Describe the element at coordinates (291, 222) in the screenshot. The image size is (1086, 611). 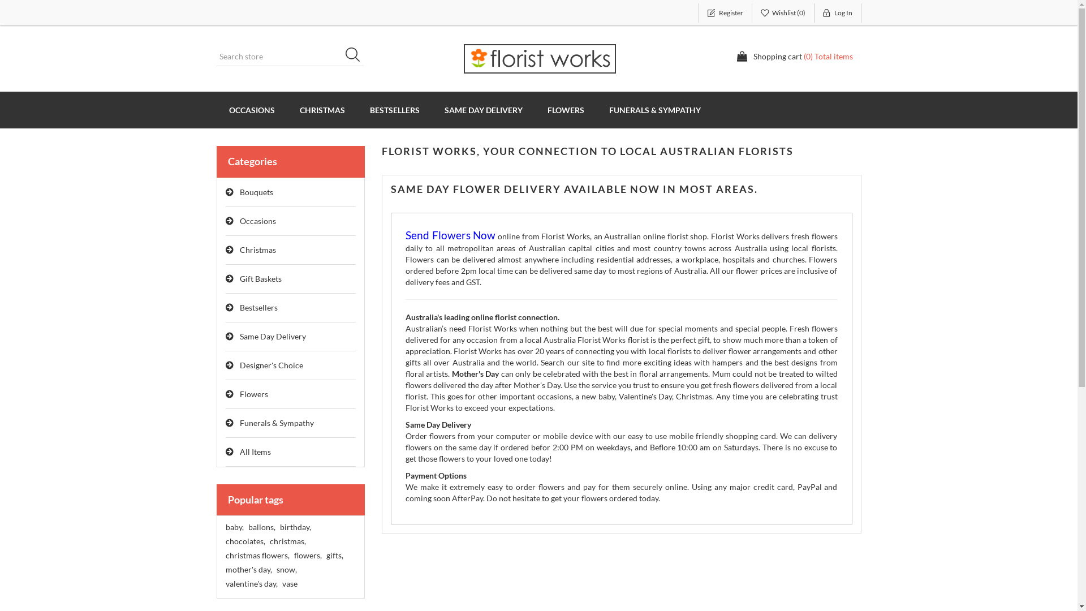
I see `Occasions` at that location.